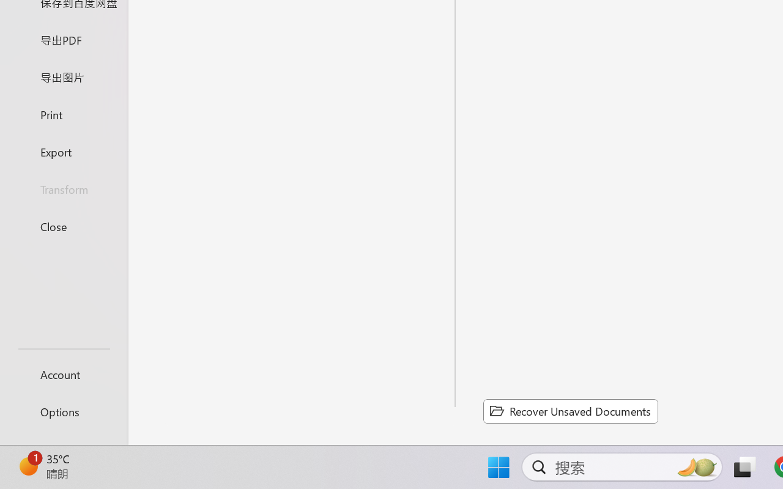  Describe the element at coordinates (64, 412) in the screenshot. I see `Options` at that location.